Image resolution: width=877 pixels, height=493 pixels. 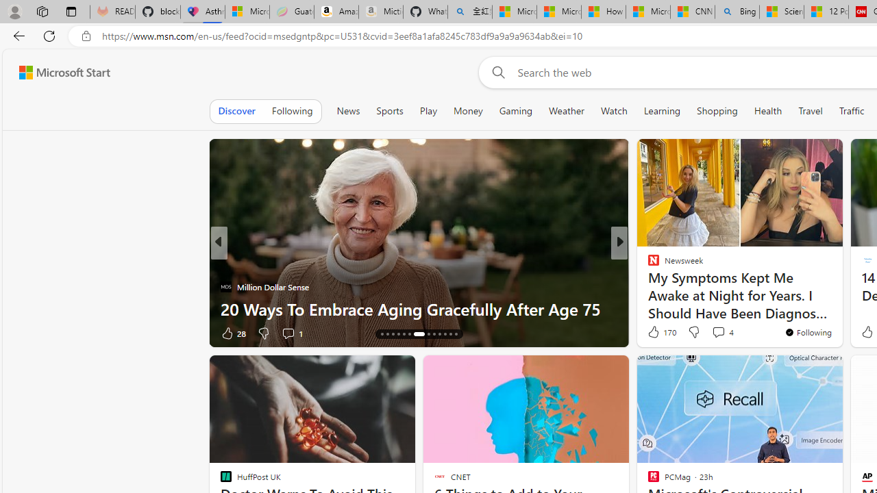 I want to click on View comments 5 Comment, so click(x=710, y=333).